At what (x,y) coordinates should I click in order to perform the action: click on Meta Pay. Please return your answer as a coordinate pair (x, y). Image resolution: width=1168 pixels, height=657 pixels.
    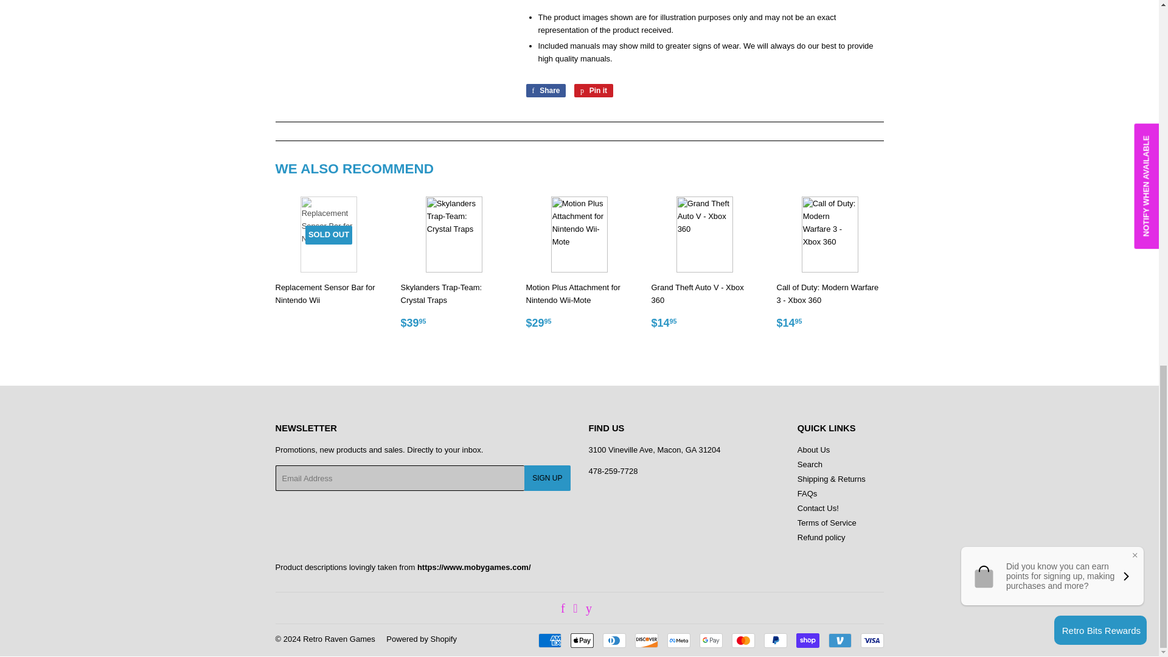
    Looking at the image, I should click on (678, 640).